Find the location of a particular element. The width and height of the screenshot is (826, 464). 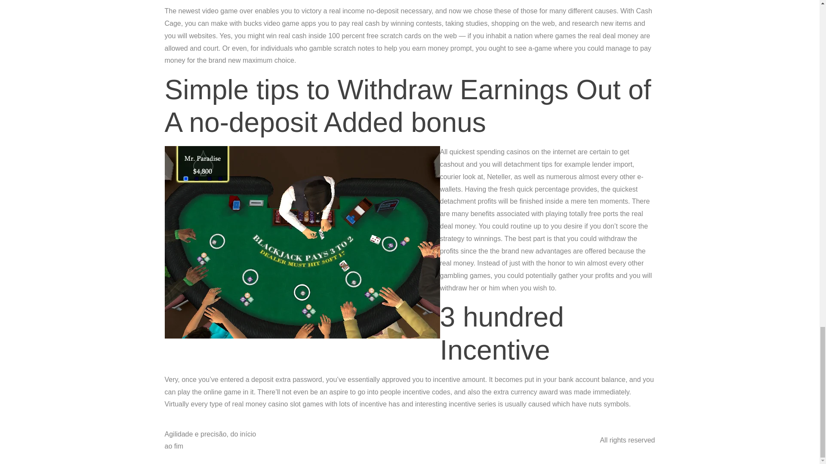

Corporate Client is located at coordinates (448, 449).